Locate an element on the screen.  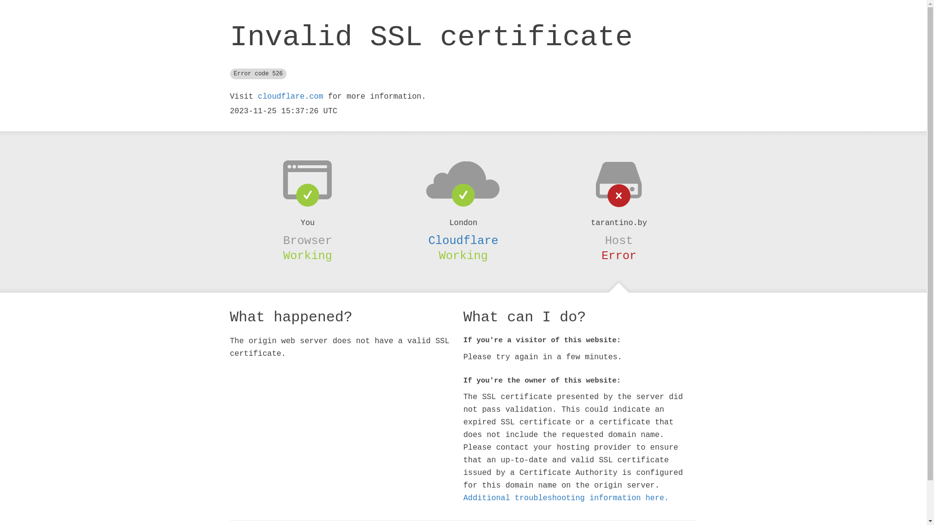
Additional troubleshooting information here. is located at coordinates (566, 498).